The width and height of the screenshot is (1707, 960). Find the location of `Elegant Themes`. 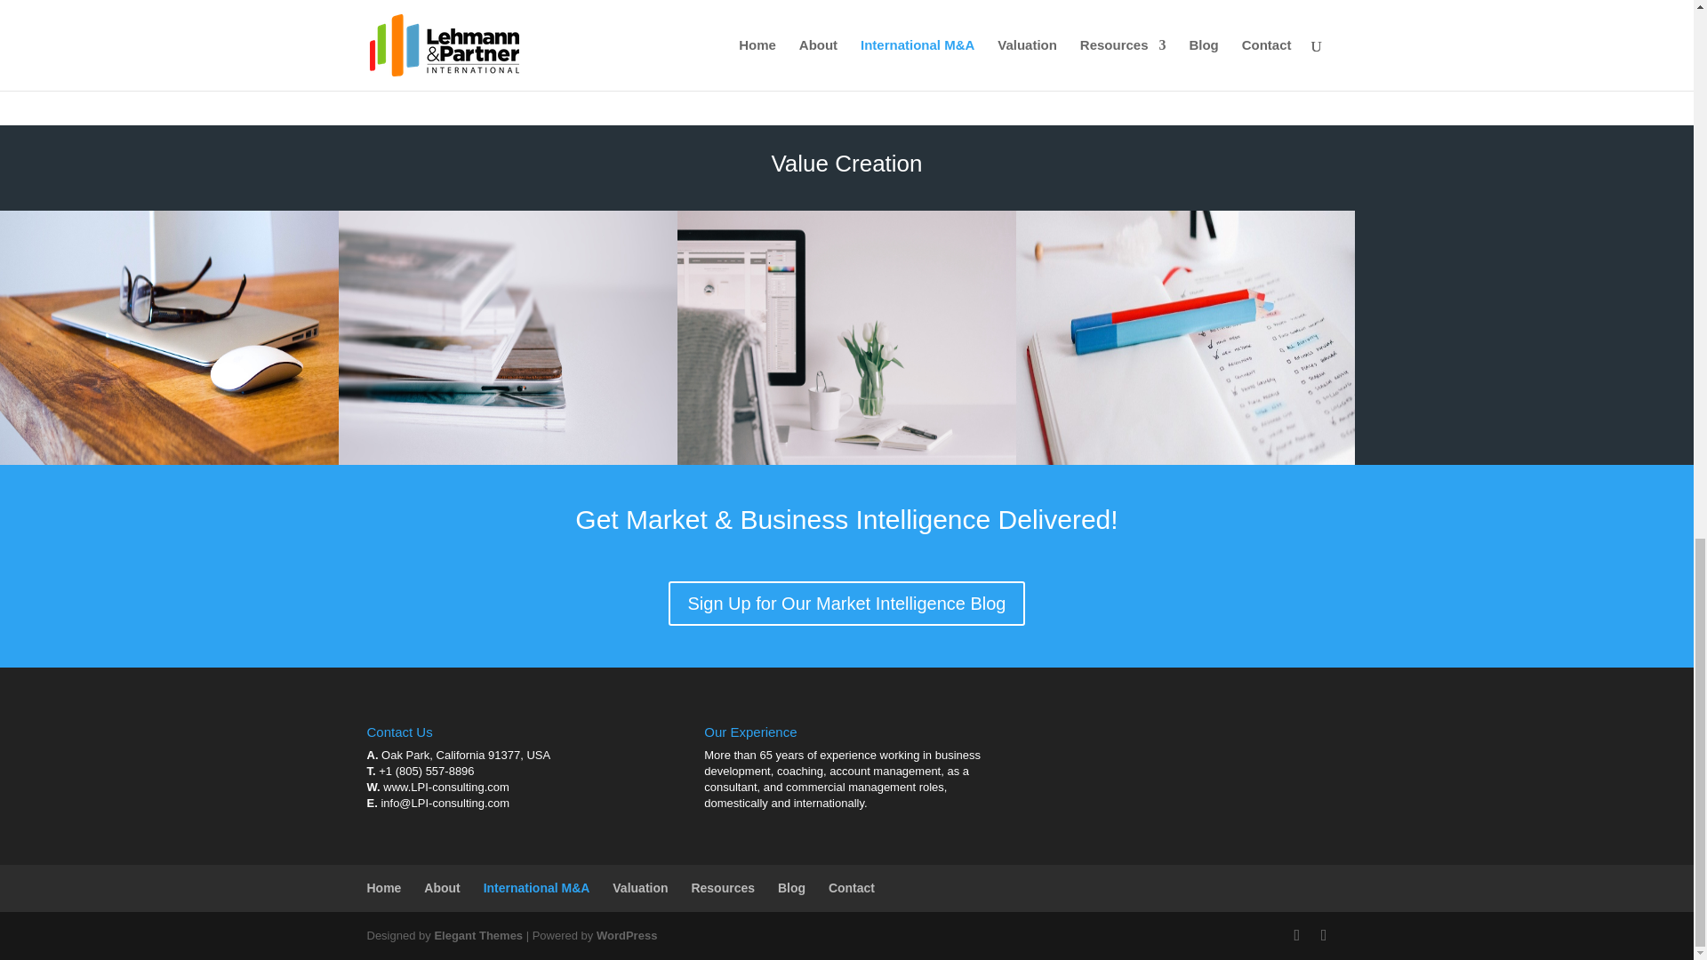

Elegant Themes is located at coordinates (477, 935).